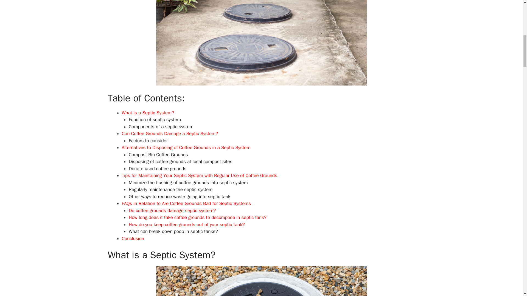  I want to click on Conclusion, so click(133, 238).